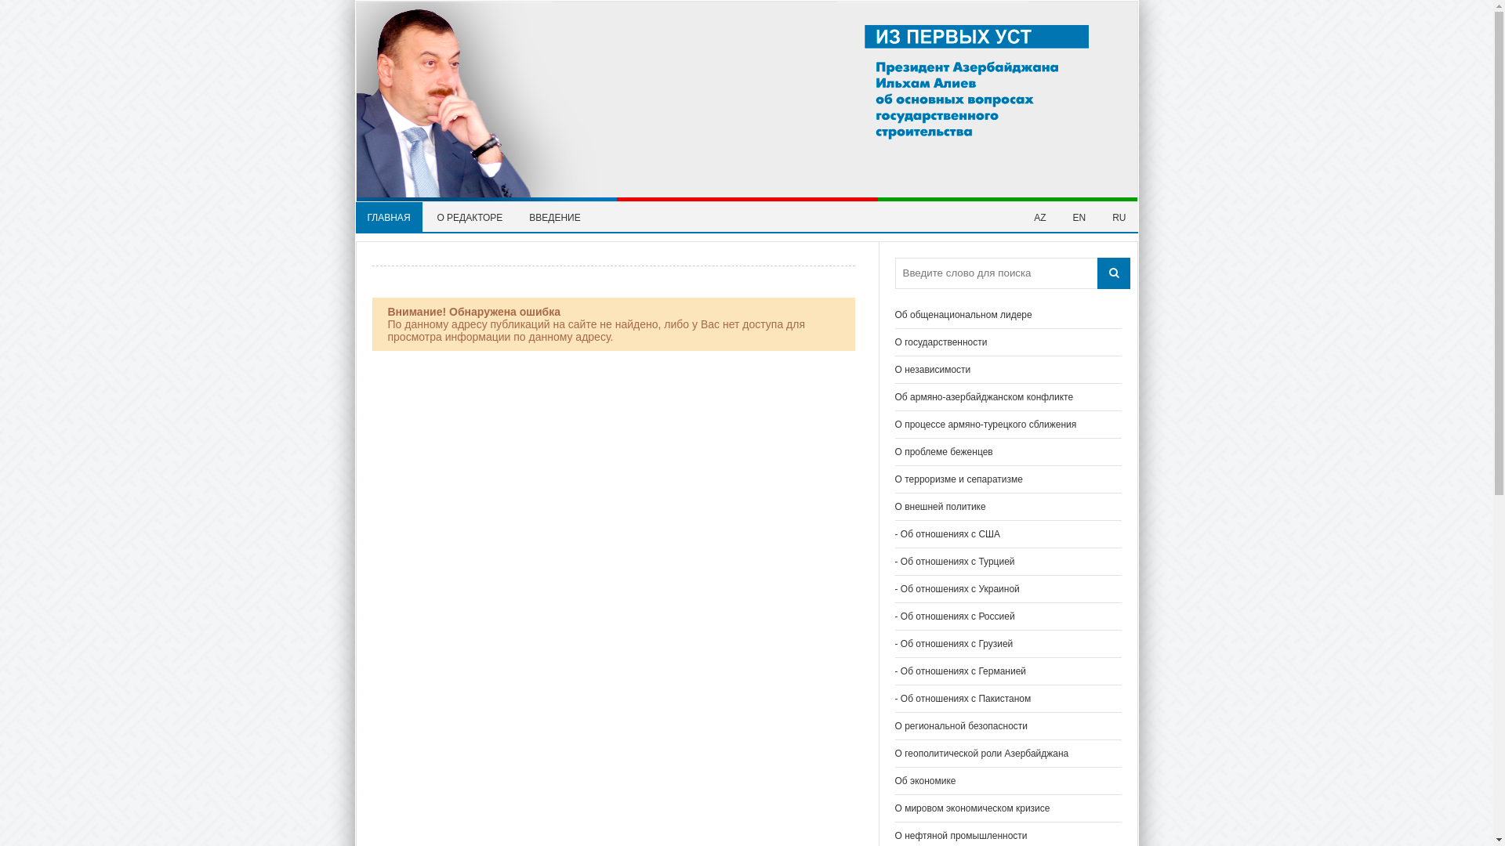 The image size is (1505, 846). I want to click on RU, so click(1119, 218).